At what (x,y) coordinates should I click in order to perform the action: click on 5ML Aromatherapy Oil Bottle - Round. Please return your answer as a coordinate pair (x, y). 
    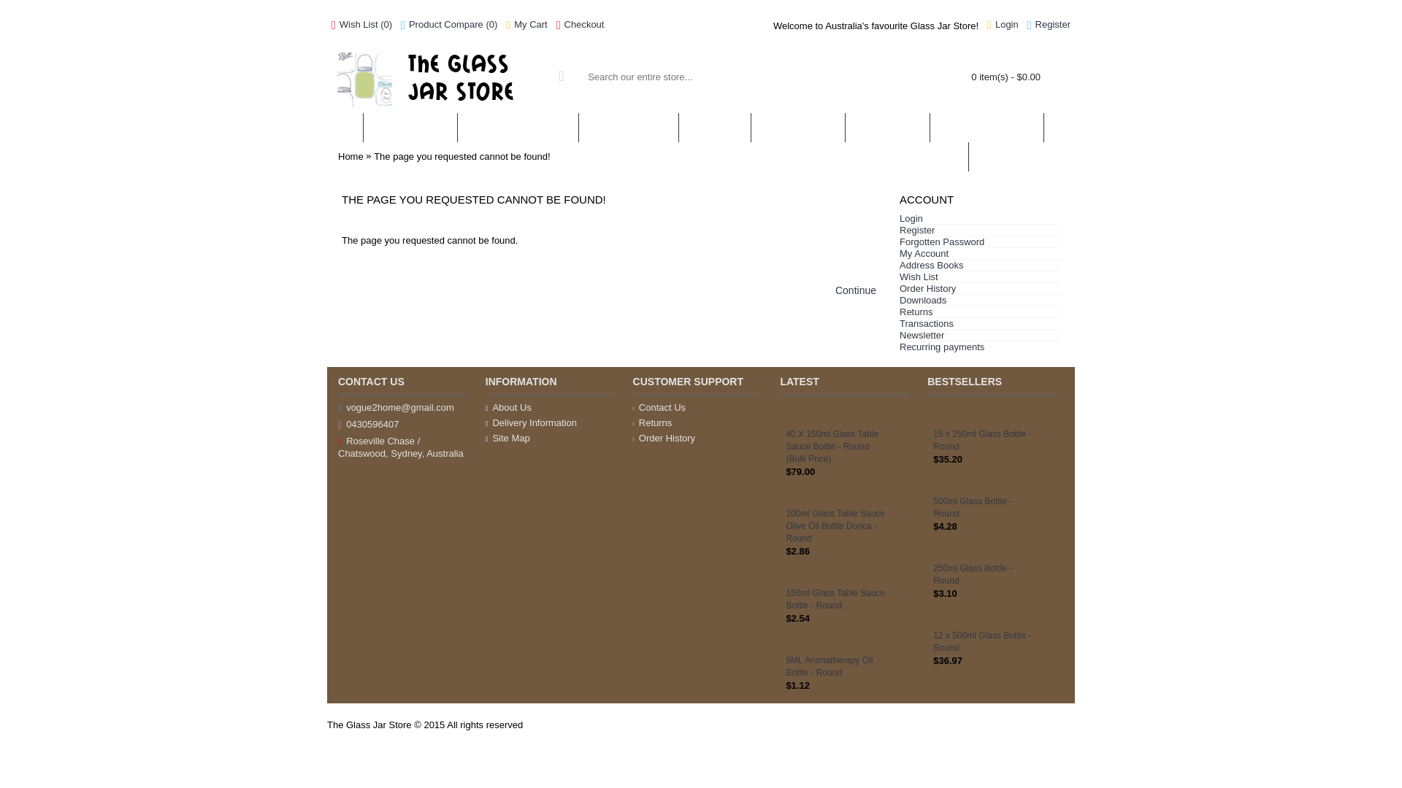
    Looking at the image, I should click on (838, 667).